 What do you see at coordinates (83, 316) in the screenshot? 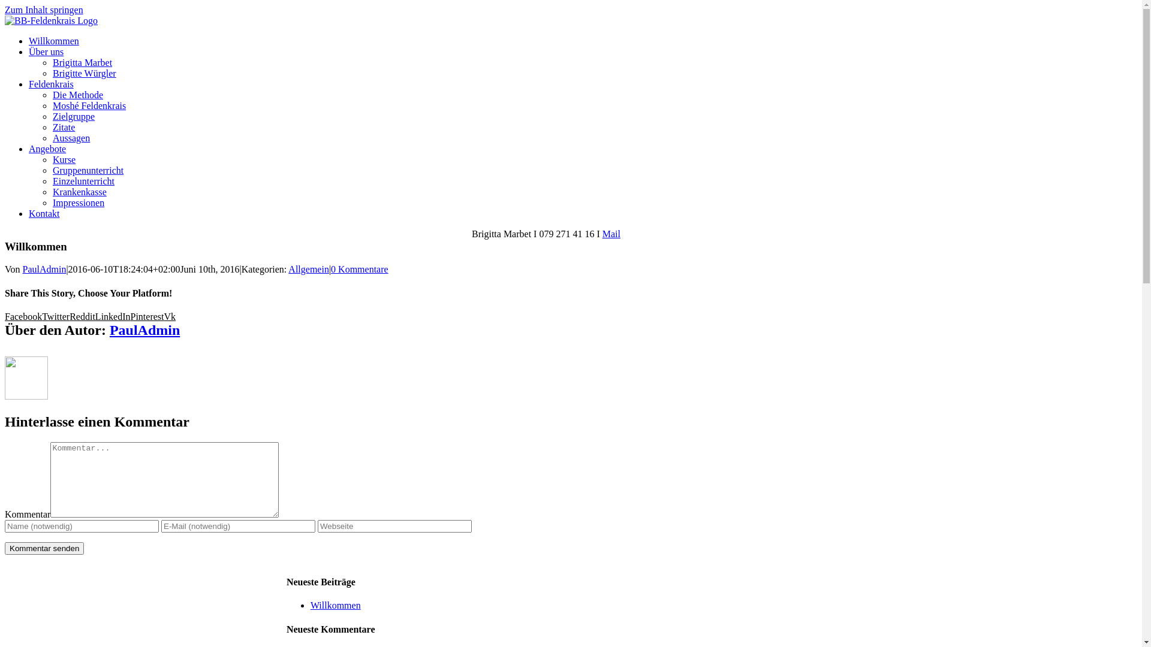
I see `Reddit` at bounding box center [83, 316].